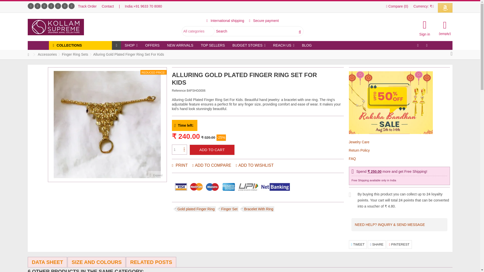  What do you see at coordinates (31, 6) in the screenshot?
I see `Facebook` at bounding box center [31, 6].